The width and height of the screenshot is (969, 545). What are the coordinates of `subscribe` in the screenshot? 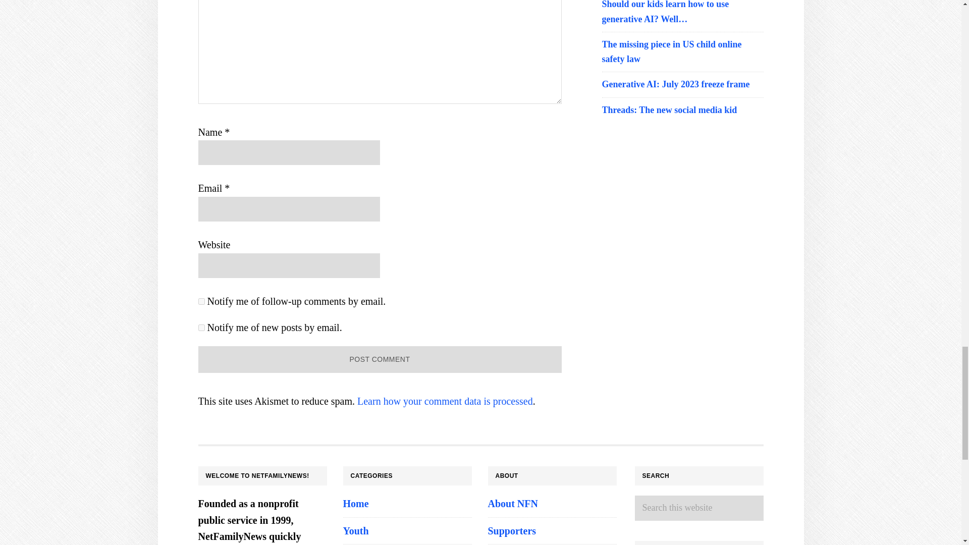 It's located at (201, 301).